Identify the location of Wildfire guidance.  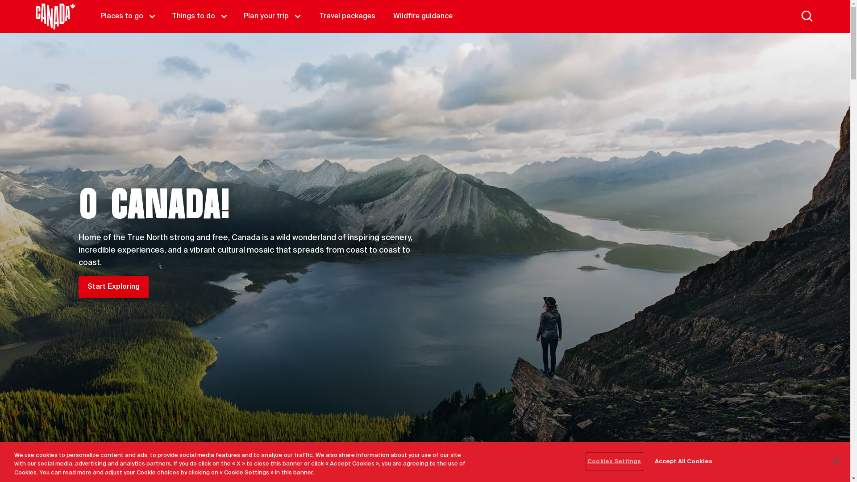
(423, 17).